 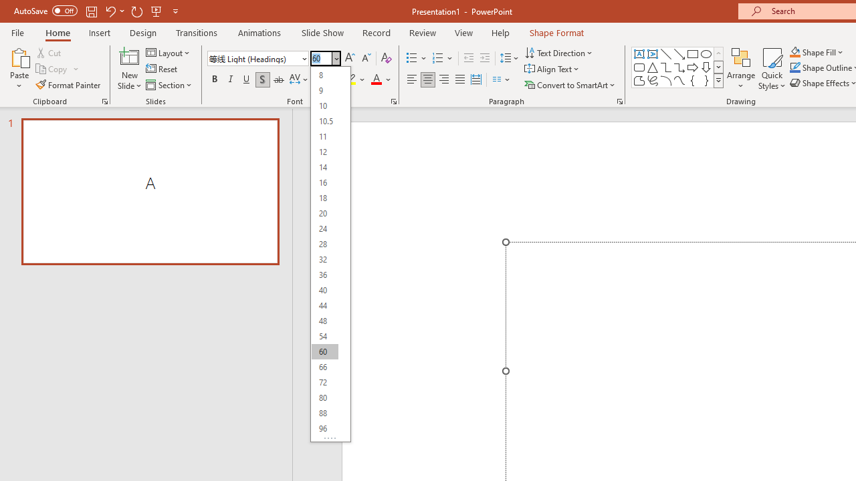 I want to click on 54, so click(x=324, y=335).